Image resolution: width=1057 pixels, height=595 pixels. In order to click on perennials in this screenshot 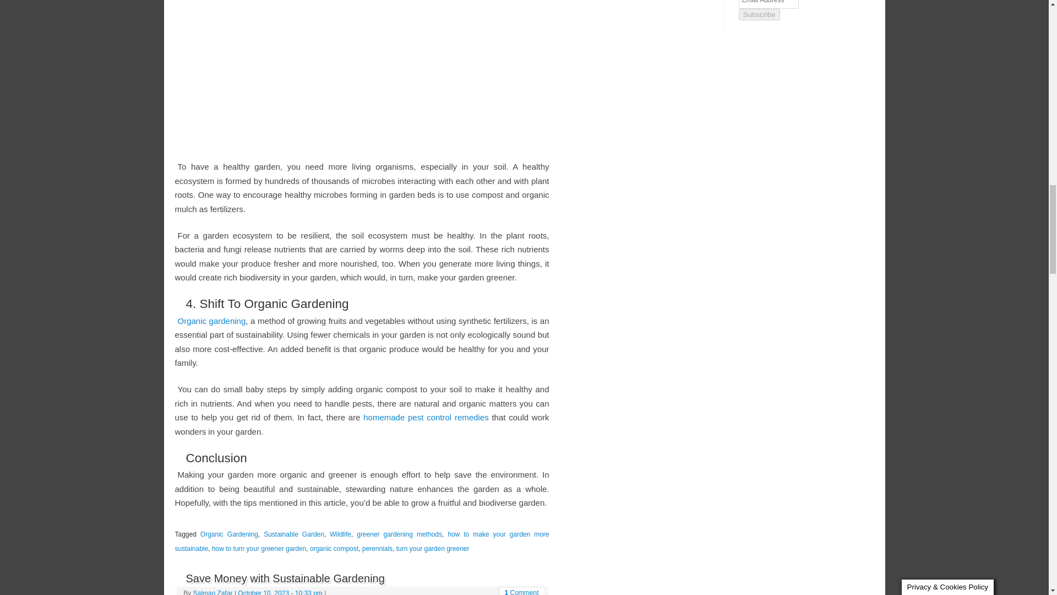, I will do `click(377, 549)`.